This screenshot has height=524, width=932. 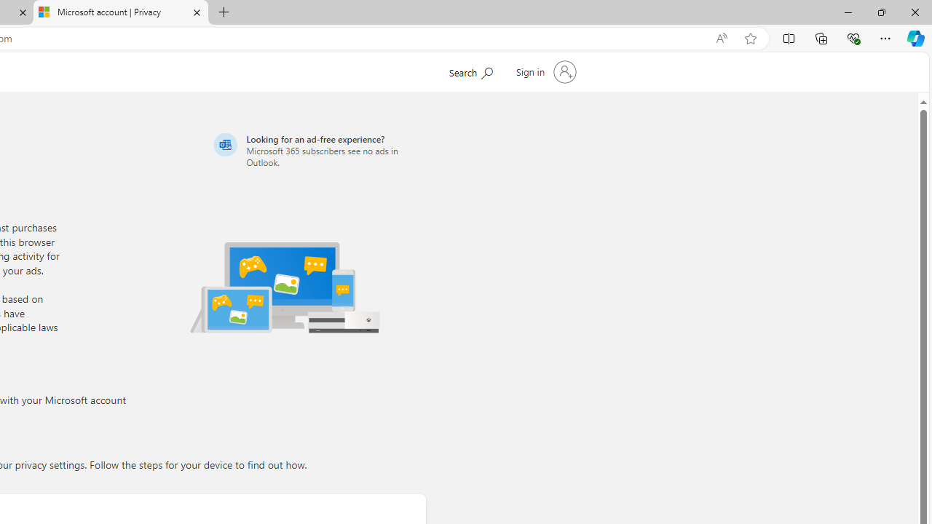 What do you see at coordinates (722, 39) in the screenshot?
I see `Read aloud this page (Ctrl+Shift+U)` at bounding box center [722, 39].